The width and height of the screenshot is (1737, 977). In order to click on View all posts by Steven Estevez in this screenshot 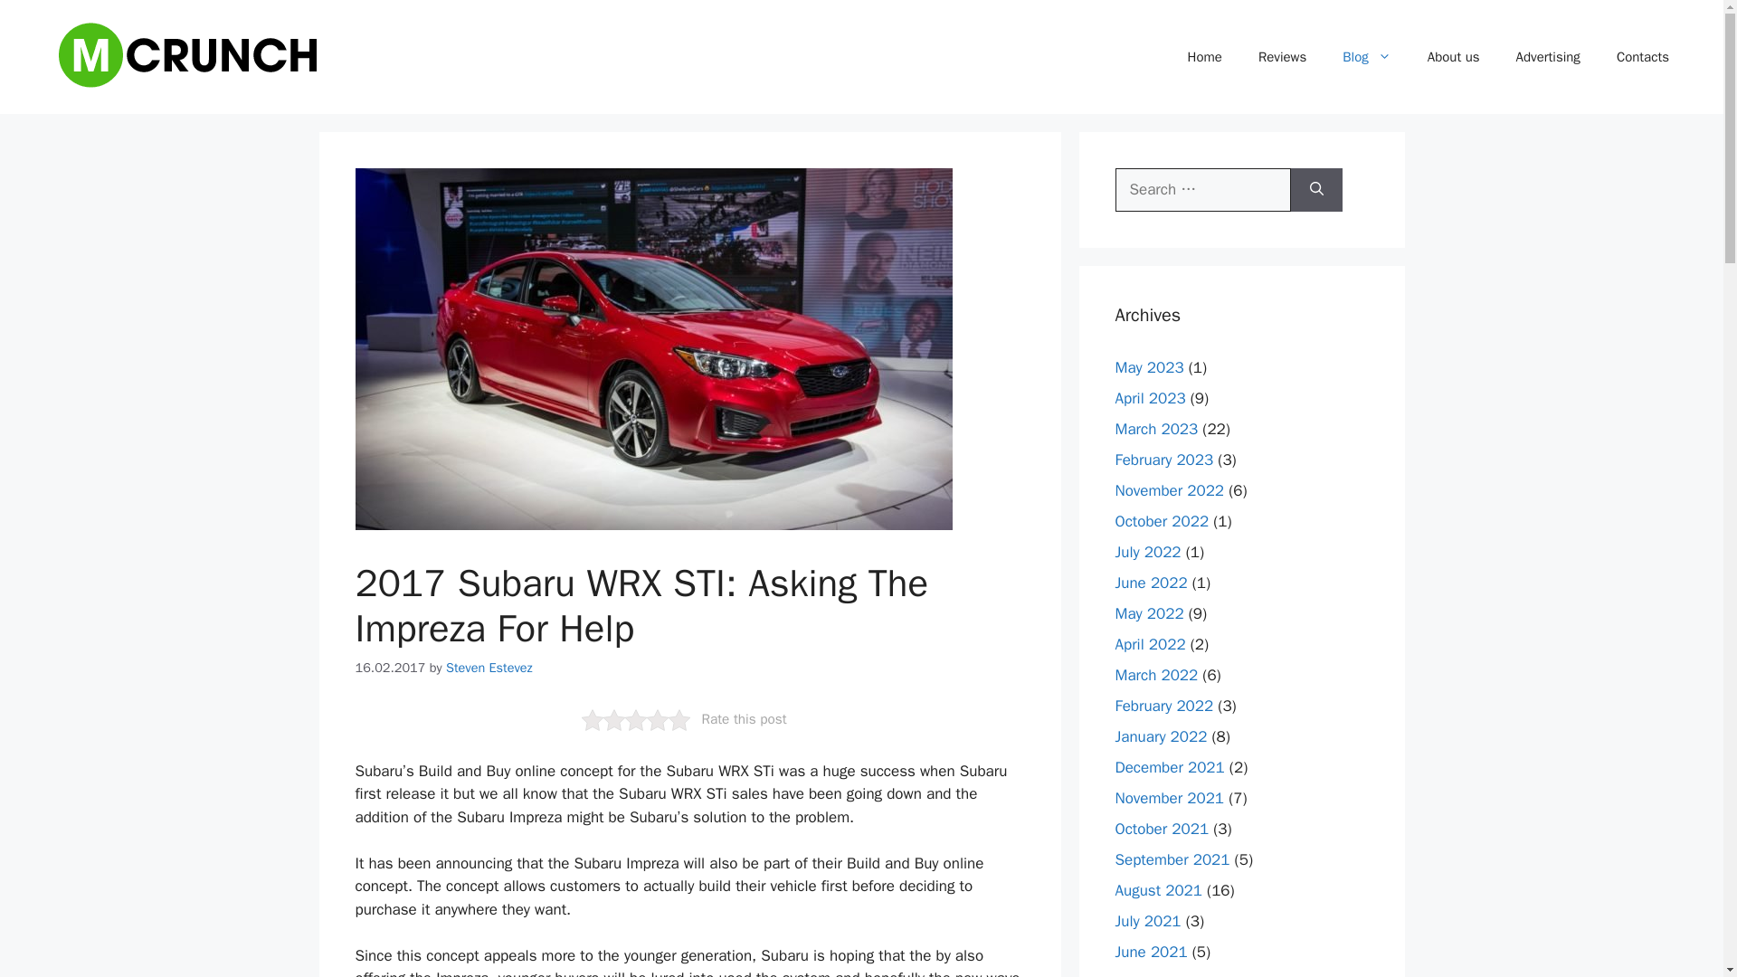, I will do `click(489, 668)`.